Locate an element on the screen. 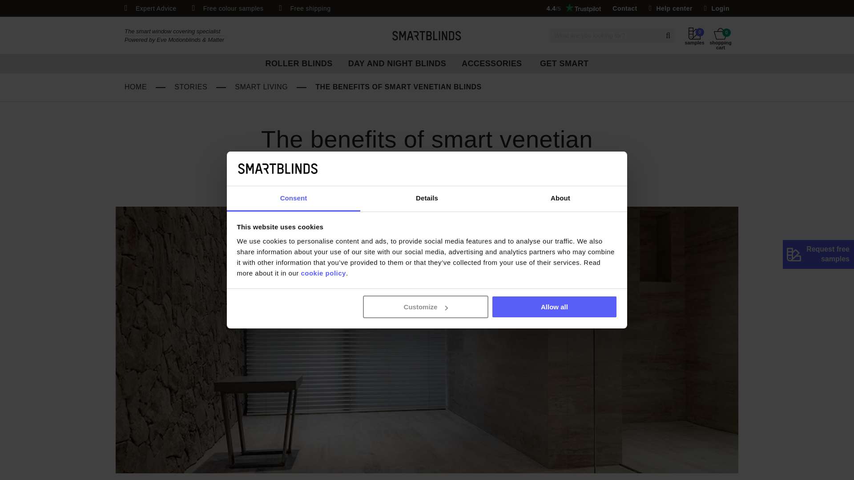 Image resolution: width=854 pixels, height=480 pixels. Sample basket is located at coordinates (694, 33).